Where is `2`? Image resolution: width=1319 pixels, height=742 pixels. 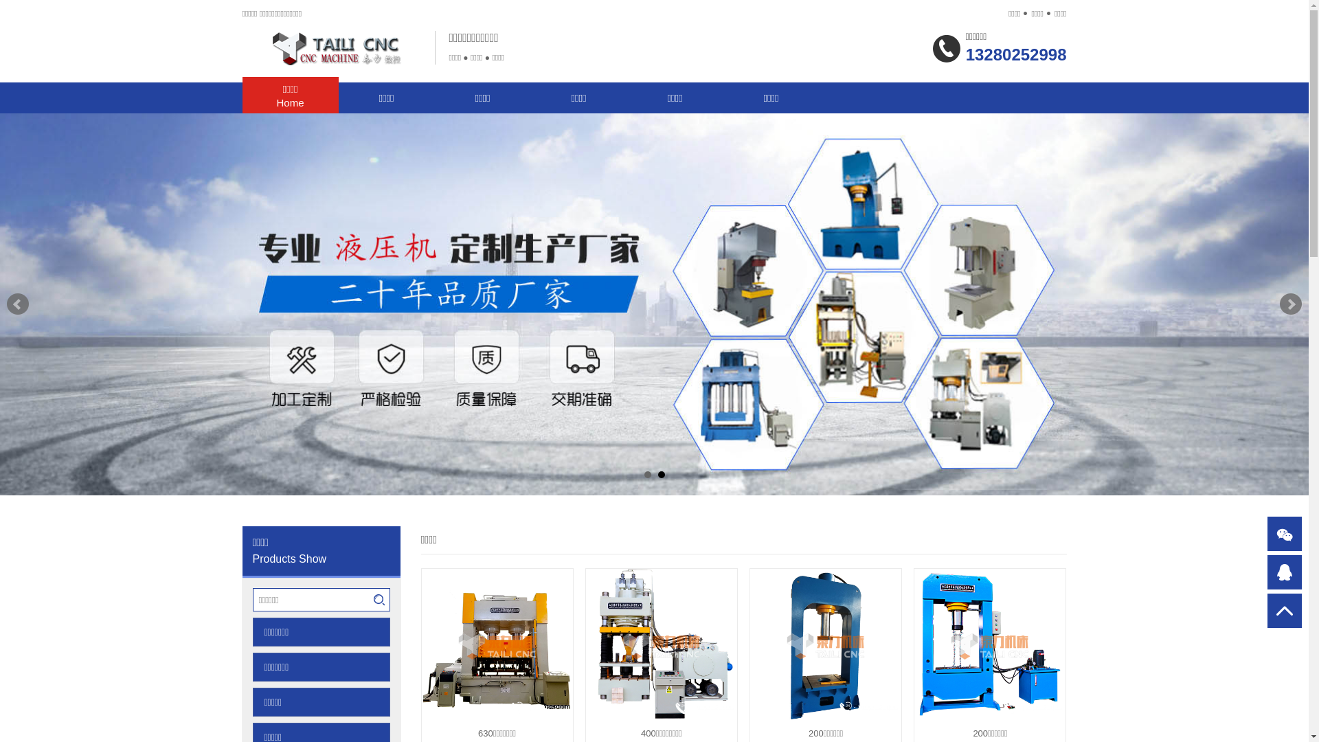
2 is located at coordinates (662, 475).